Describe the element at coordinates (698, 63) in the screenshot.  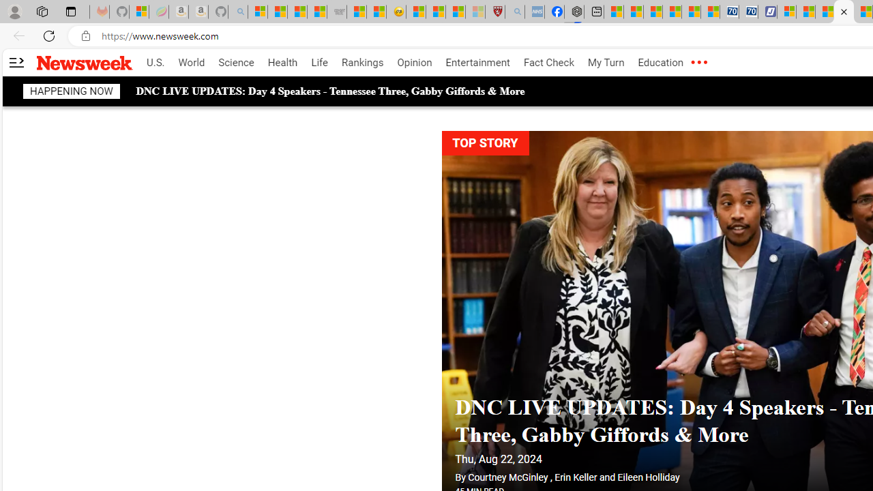
I see `AutomationID: moreOptions` at that location.